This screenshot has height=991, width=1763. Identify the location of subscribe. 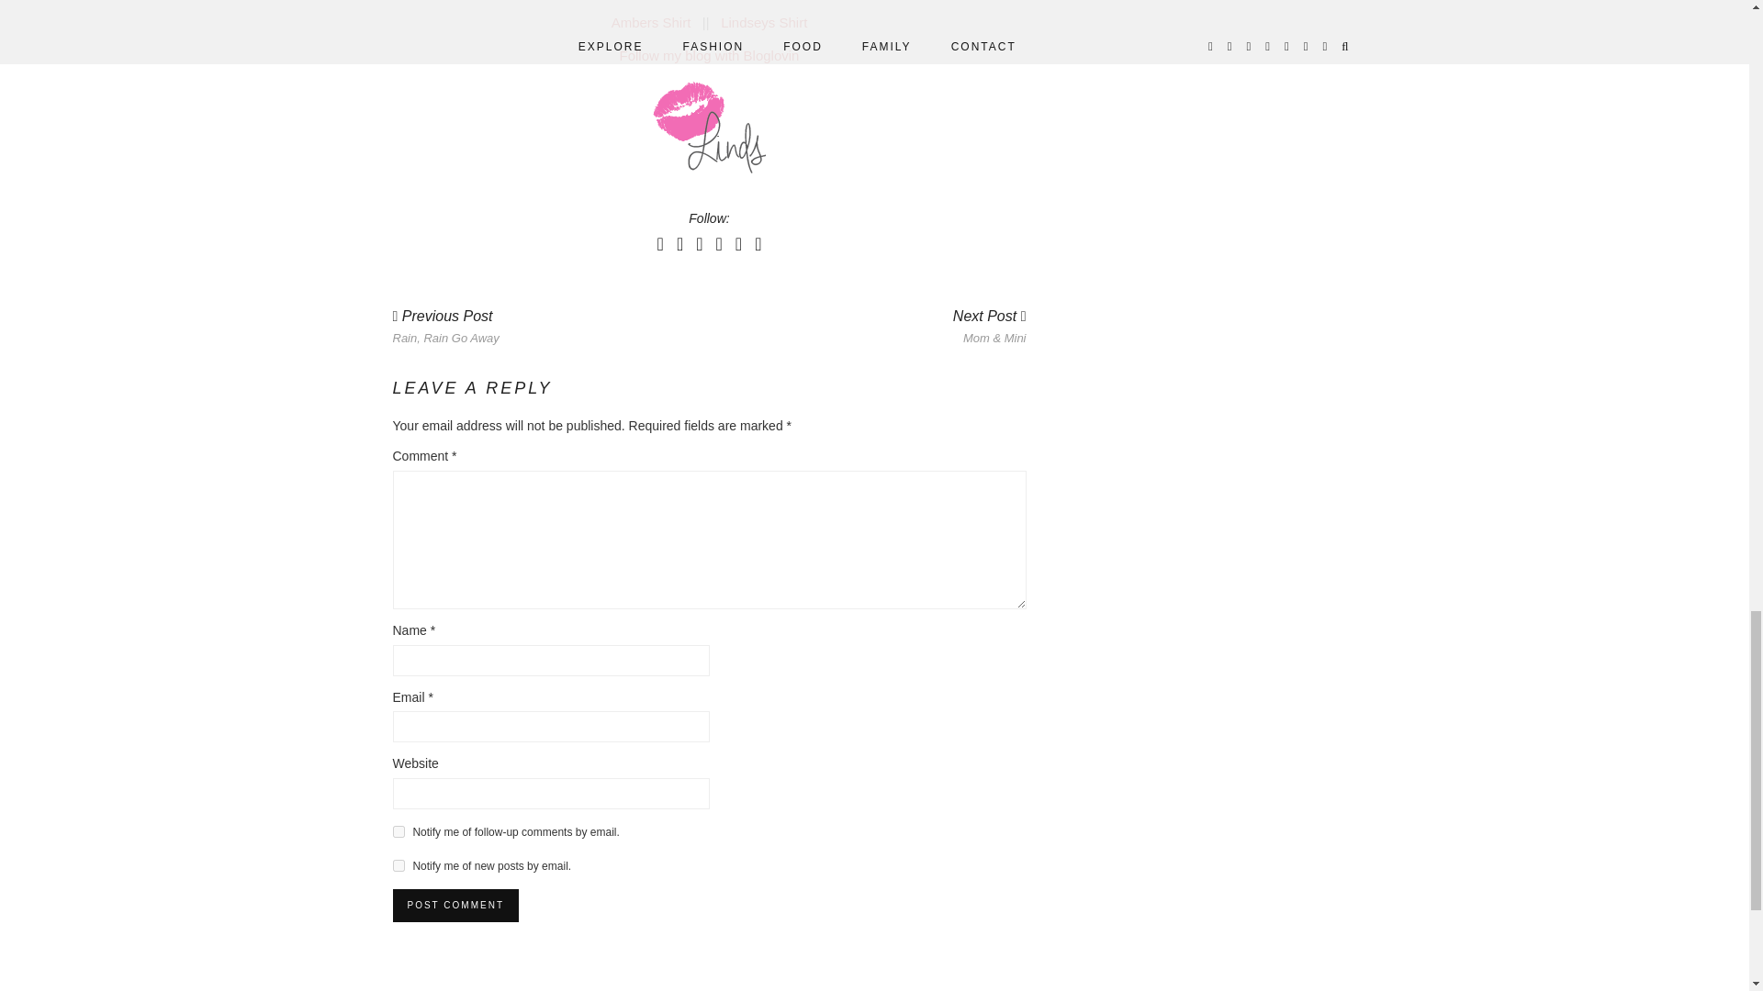
(399, 831).